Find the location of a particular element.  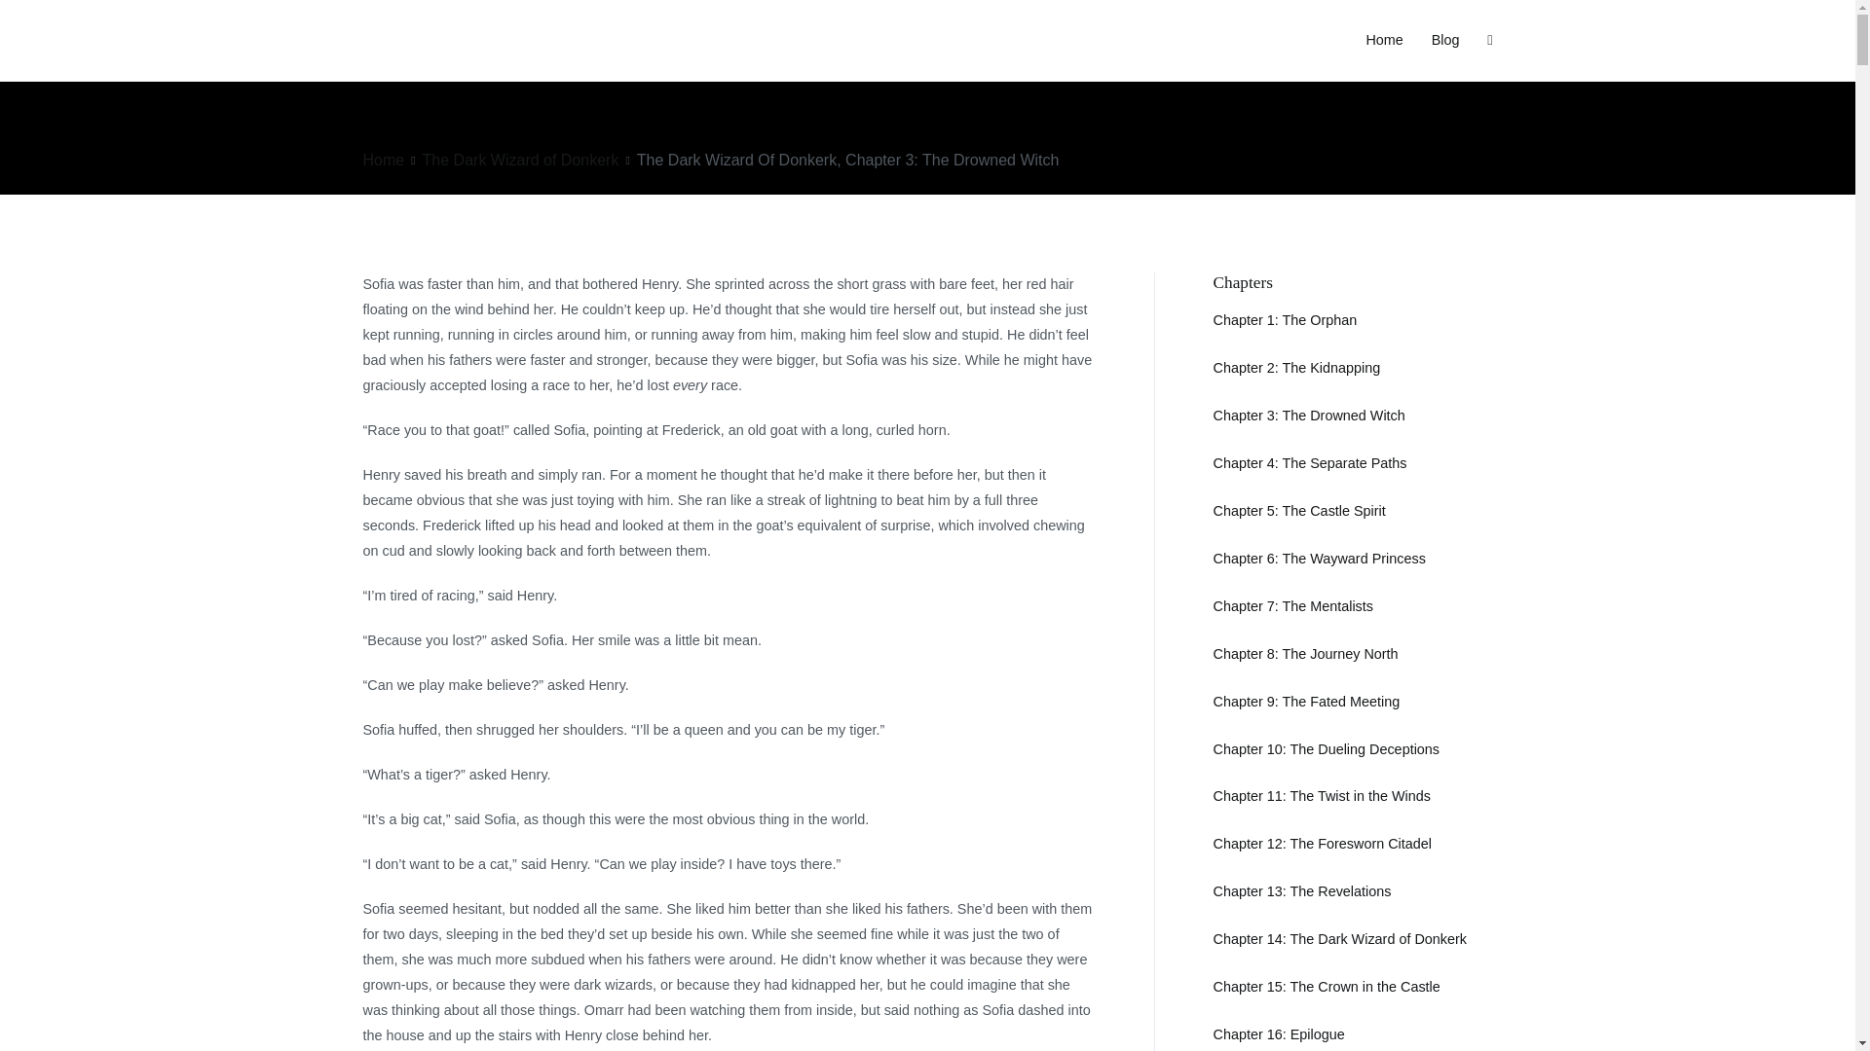

Chapter 6: The Wayward Princess is located at coordinates (1319, 559).